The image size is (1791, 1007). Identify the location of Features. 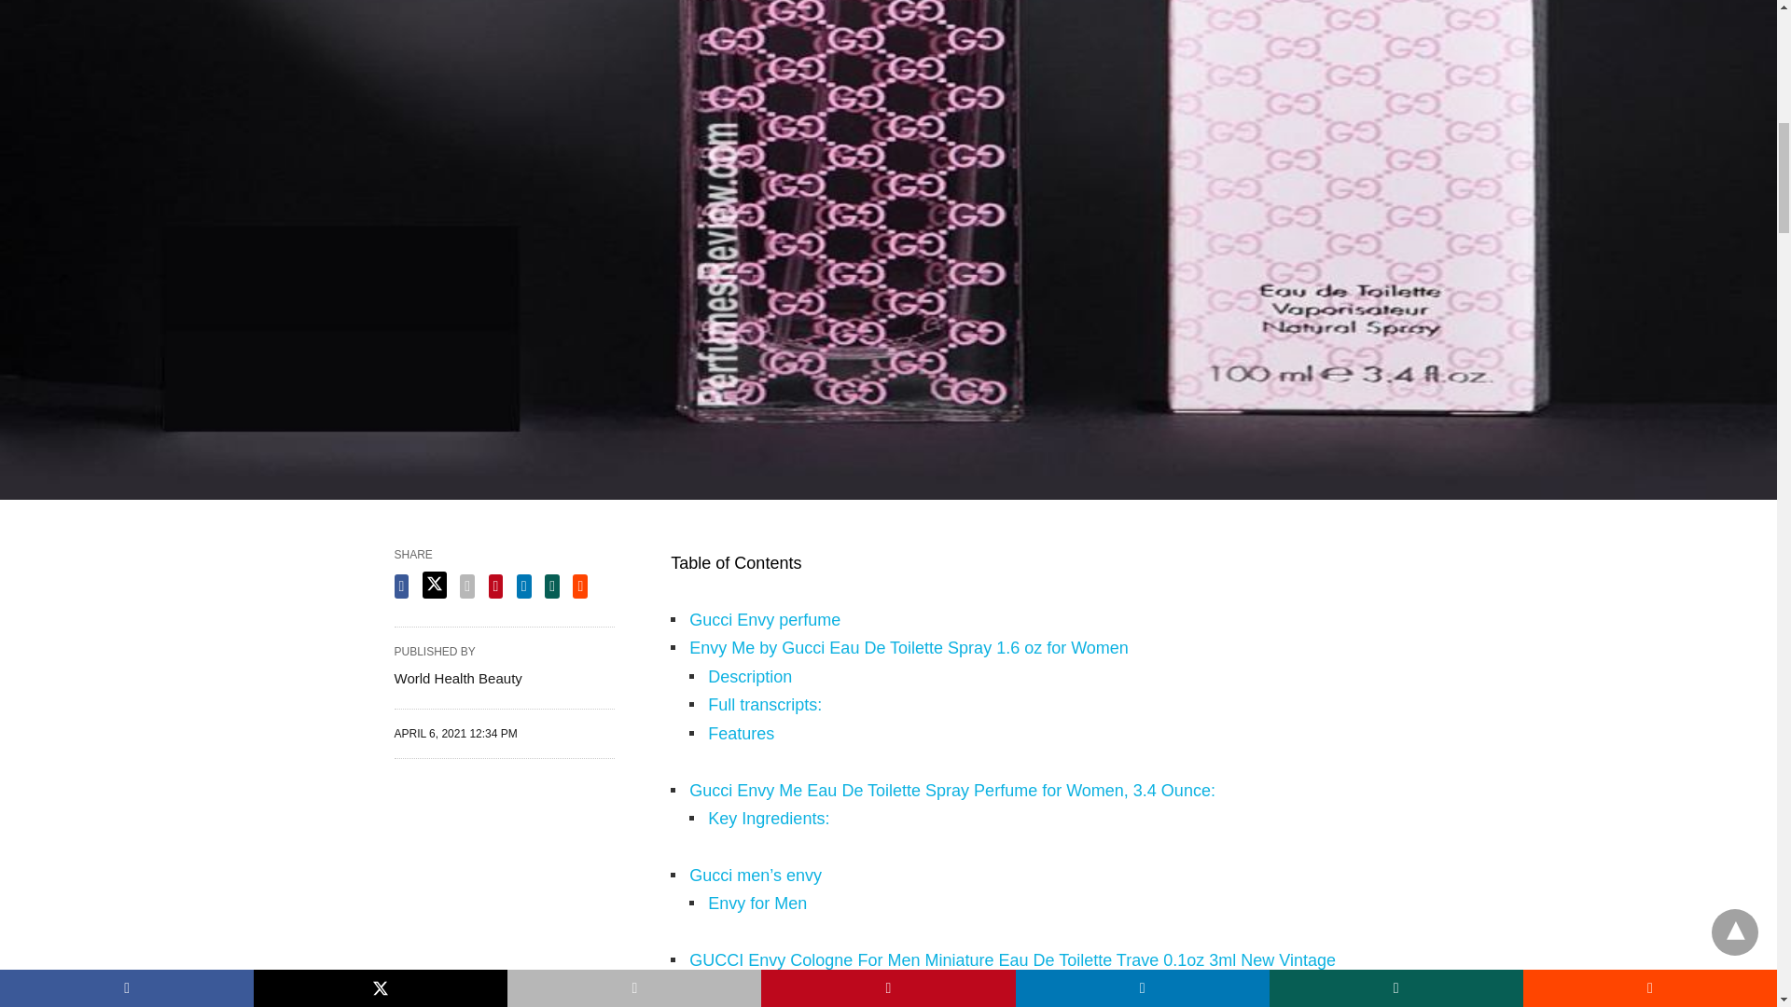
(741, 733).